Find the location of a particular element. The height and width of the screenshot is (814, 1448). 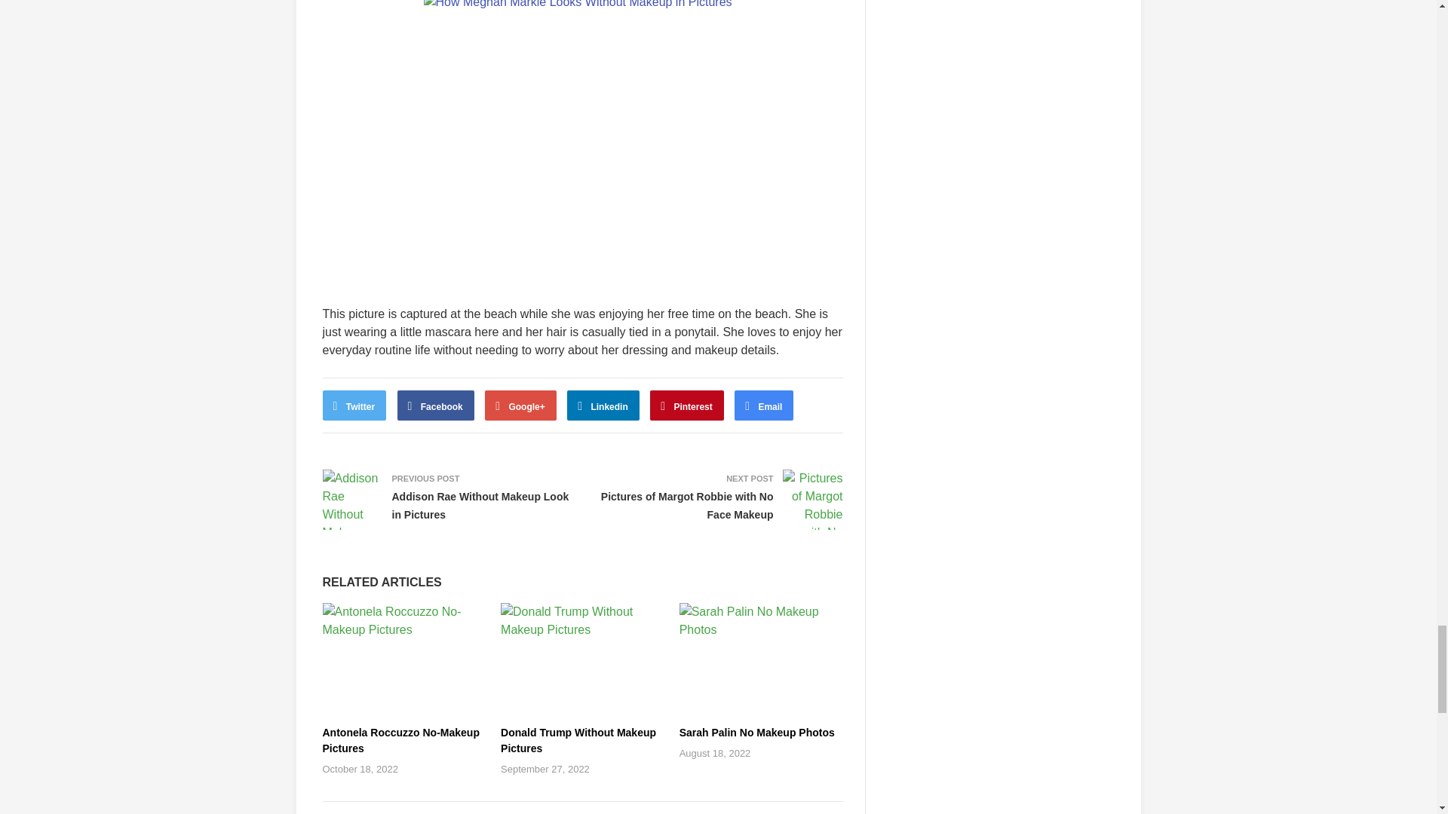

Twitter is located at coordinates (354, 405).